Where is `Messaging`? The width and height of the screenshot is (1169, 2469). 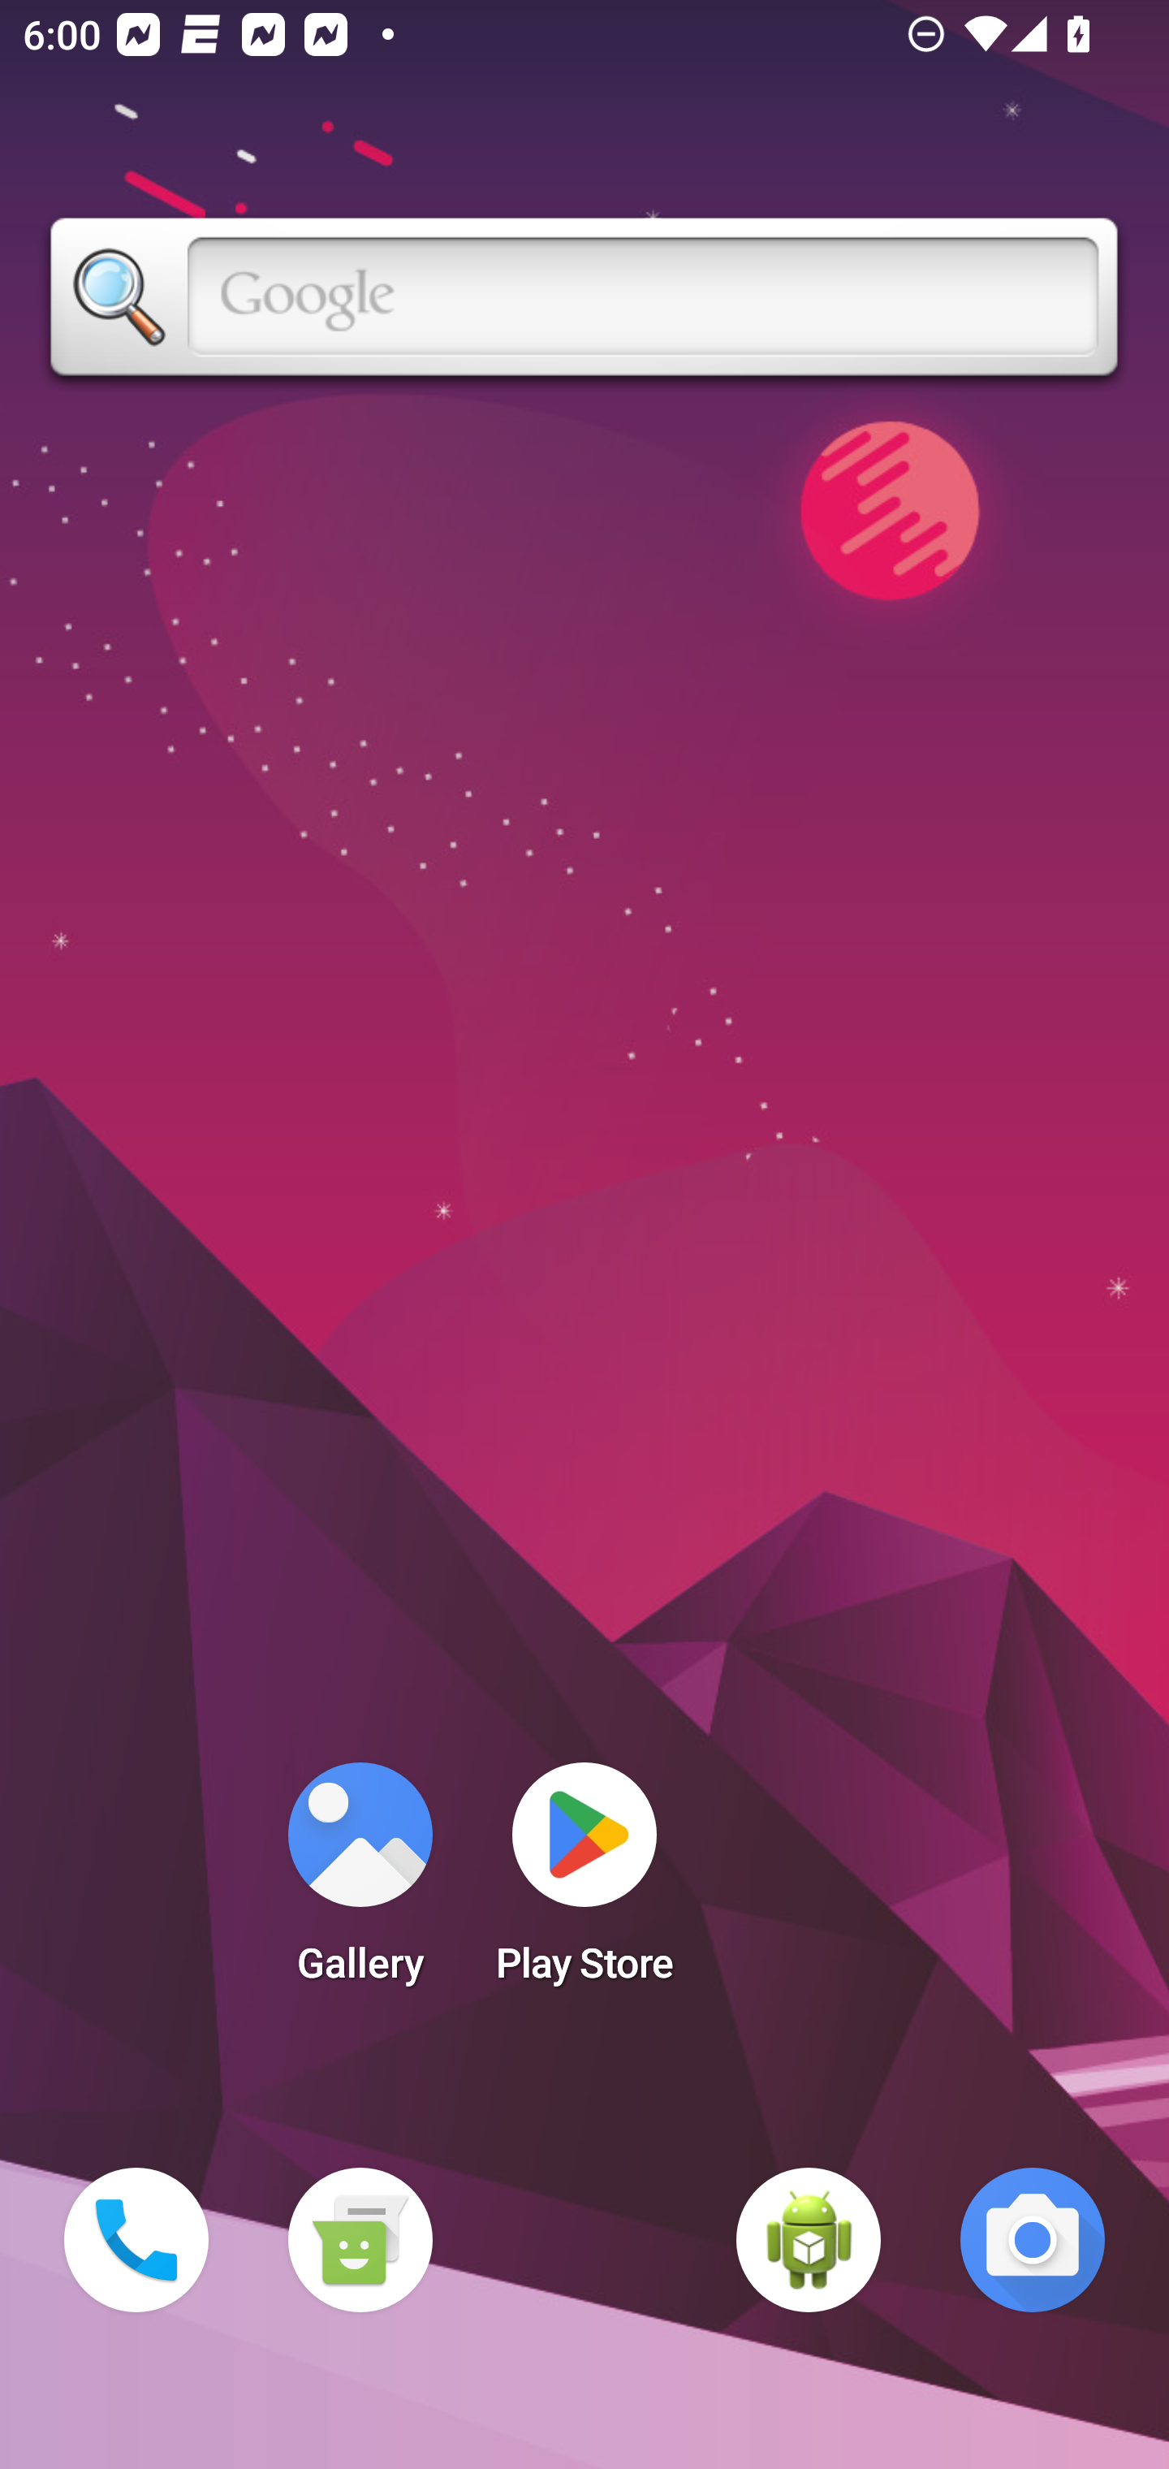 Messaging is located at coordinates (360, 2240).